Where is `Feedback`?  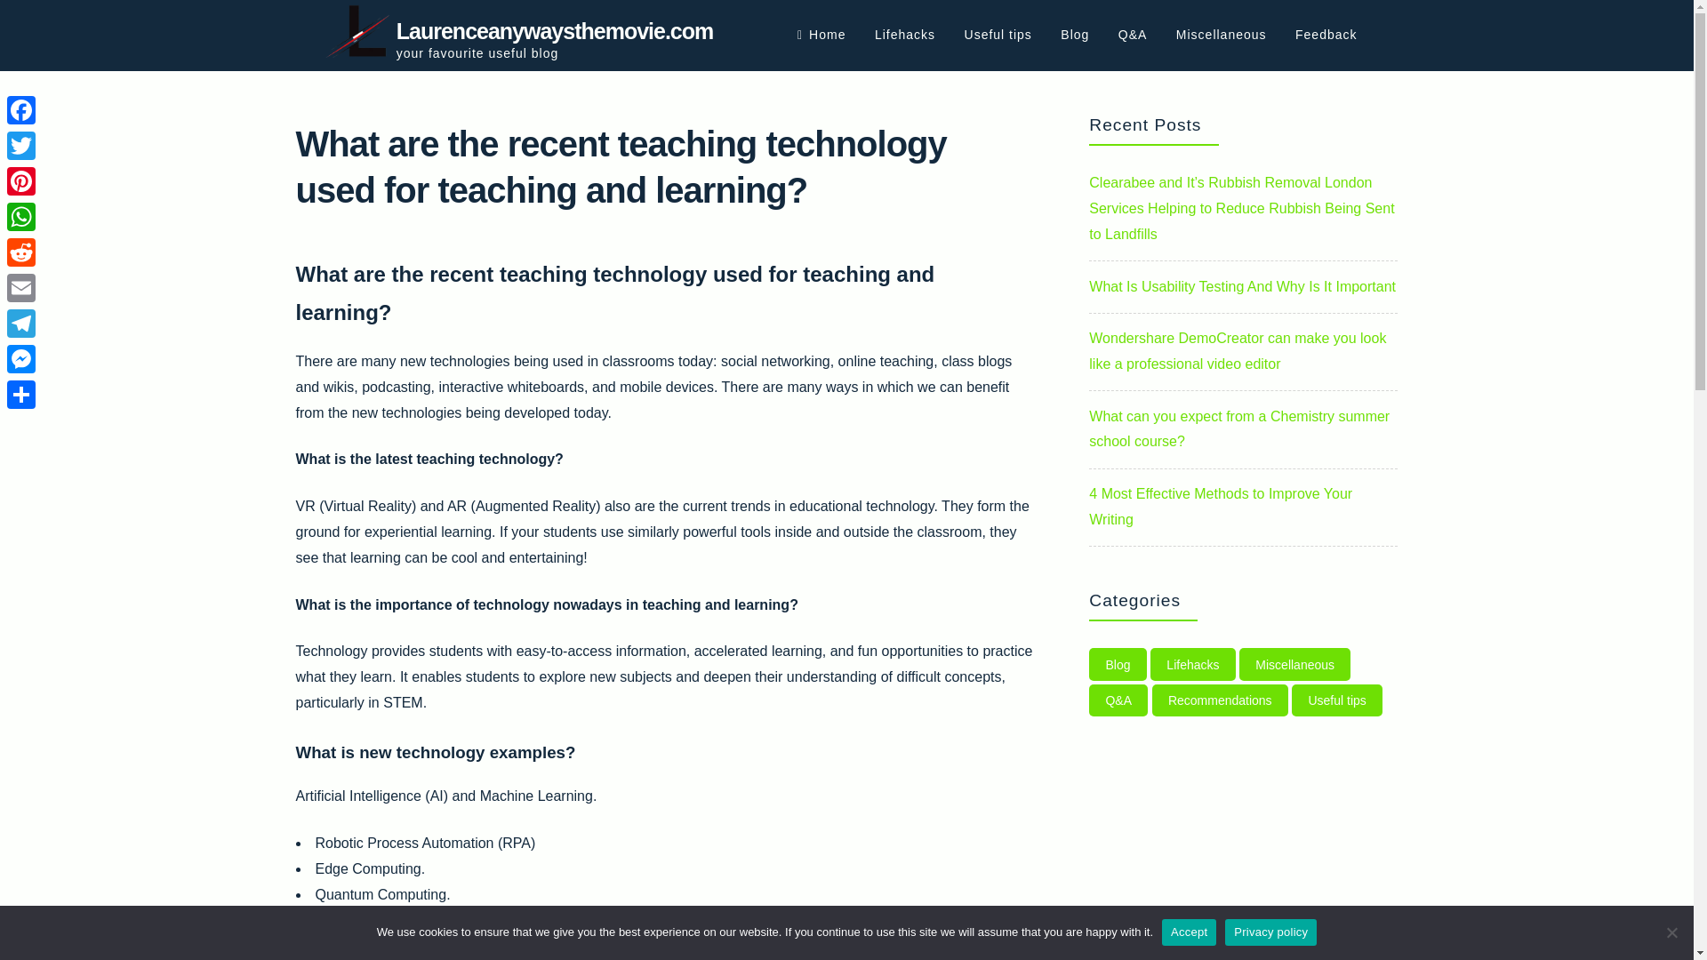
Feedback is located at coordinates (1326, 36).